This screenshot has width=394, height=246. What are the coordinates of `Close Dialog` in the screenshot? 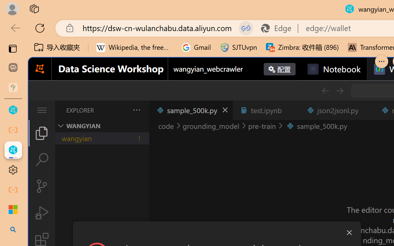 It's located at (349, 232).